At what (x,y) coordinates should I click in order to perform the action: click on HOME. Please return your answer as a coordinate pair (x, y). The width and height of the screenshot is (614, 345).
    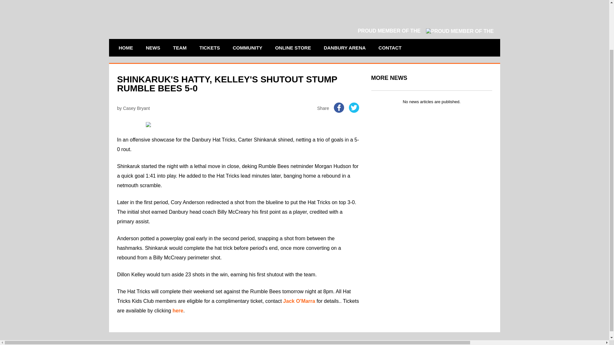
    Looking at the image, I should click on (125, 48).